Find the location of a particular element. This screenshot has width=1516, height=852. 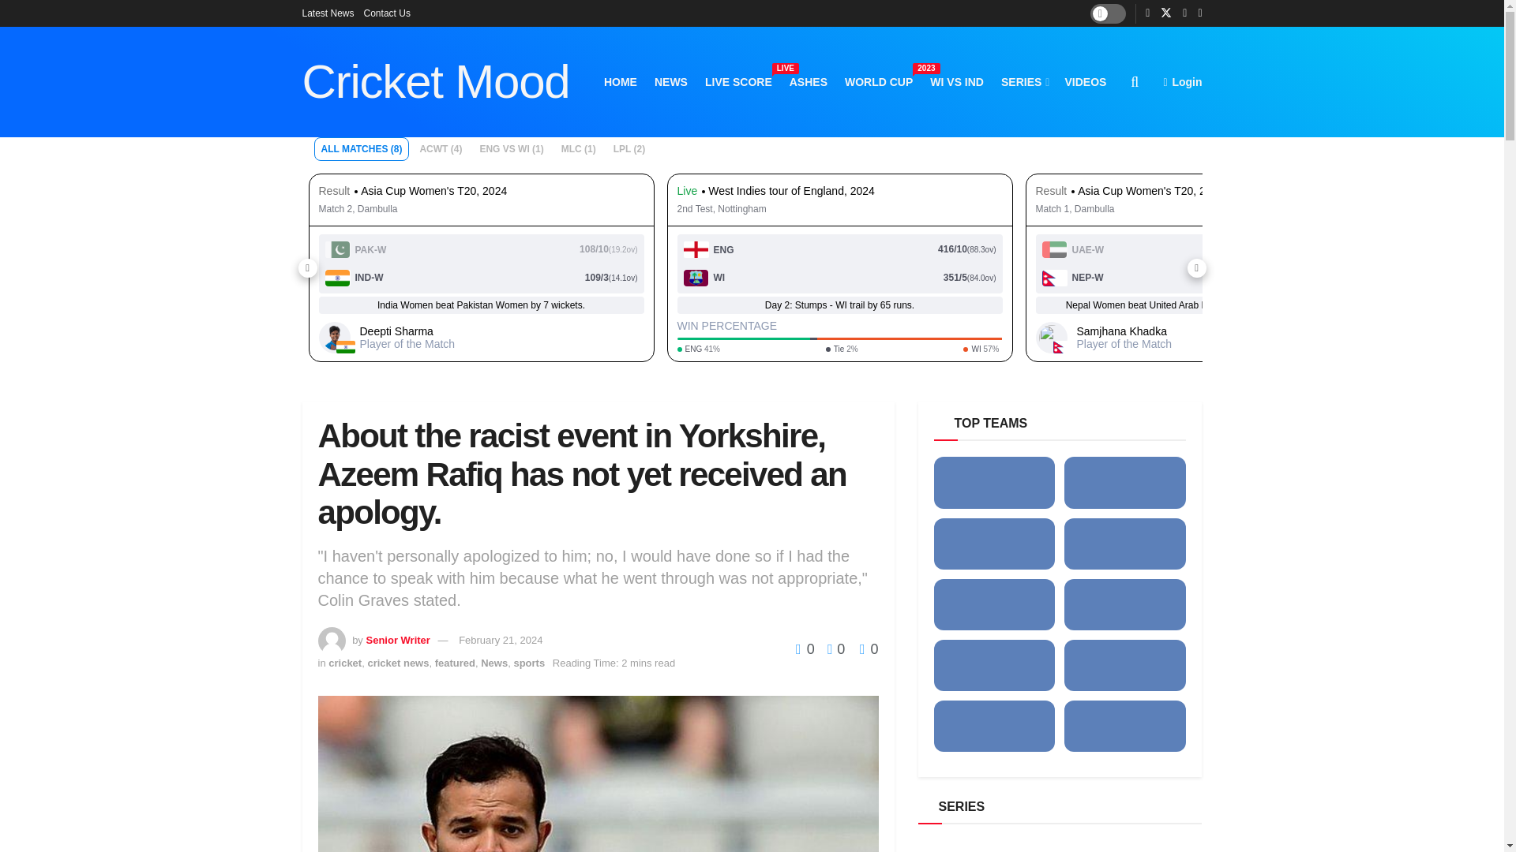

NEWS is located at coordinates (1085, 81).